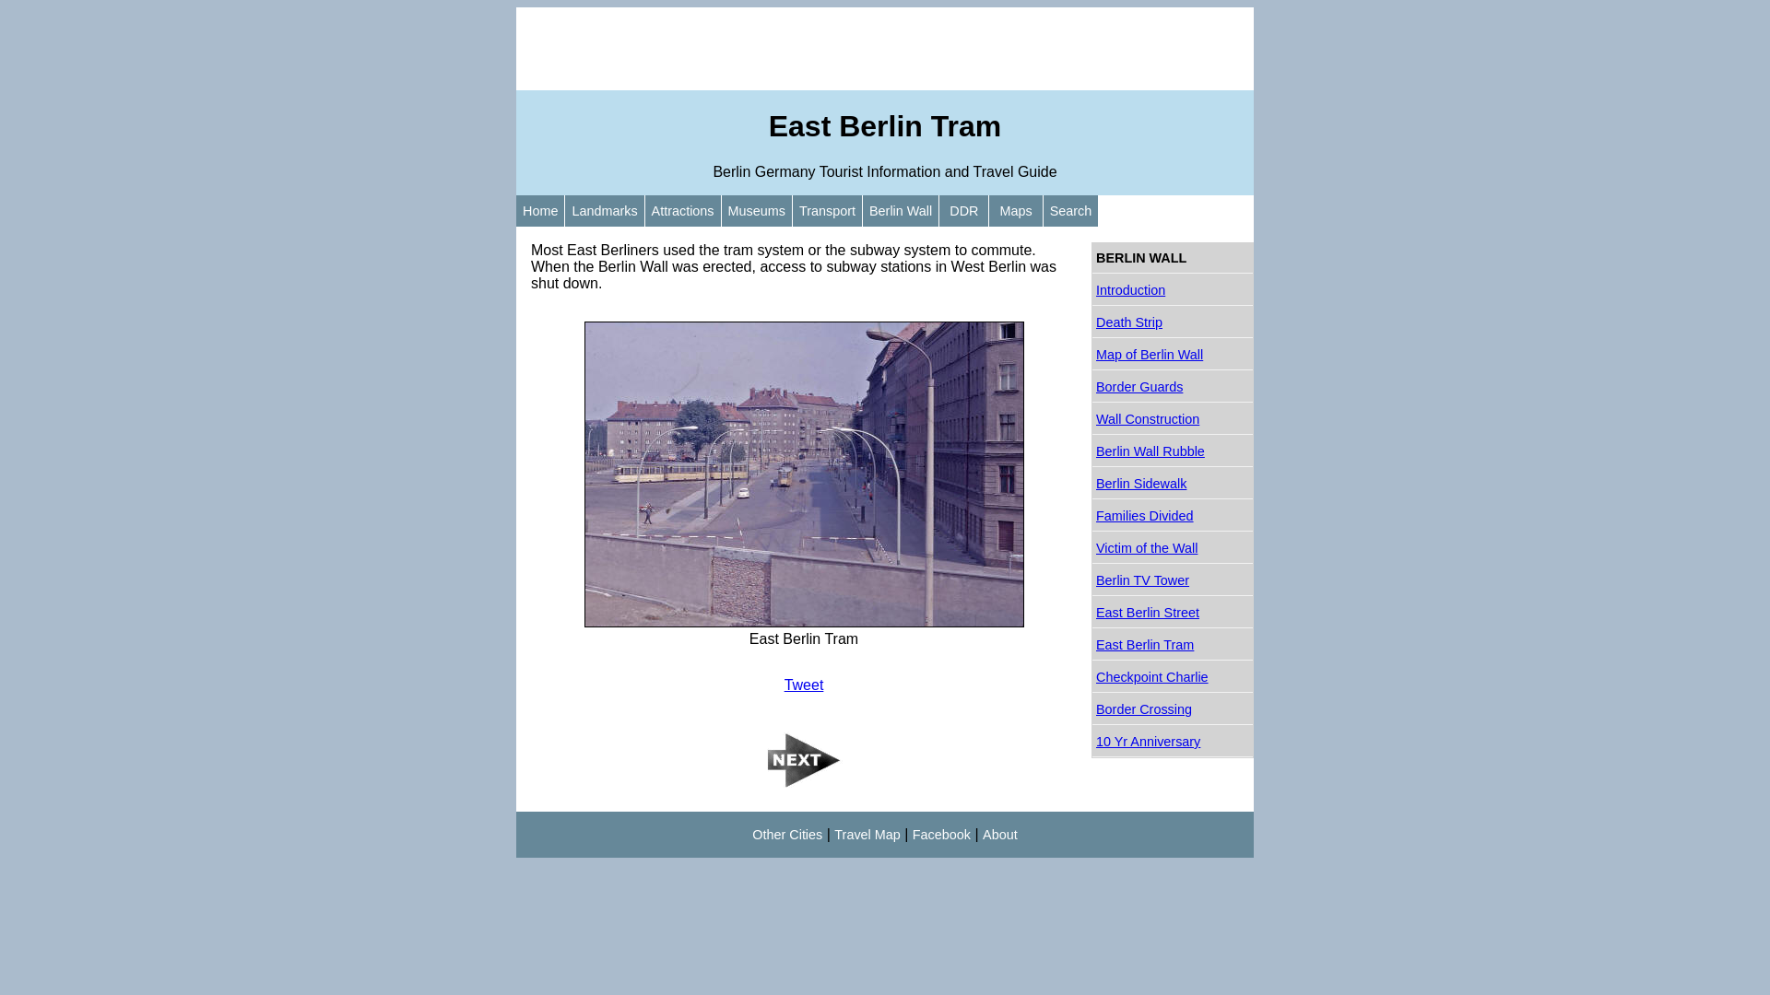  What do you see at coordinates (867, 835) in the screenshot?
I see `Travel Map` at bounding box center [867, 835].